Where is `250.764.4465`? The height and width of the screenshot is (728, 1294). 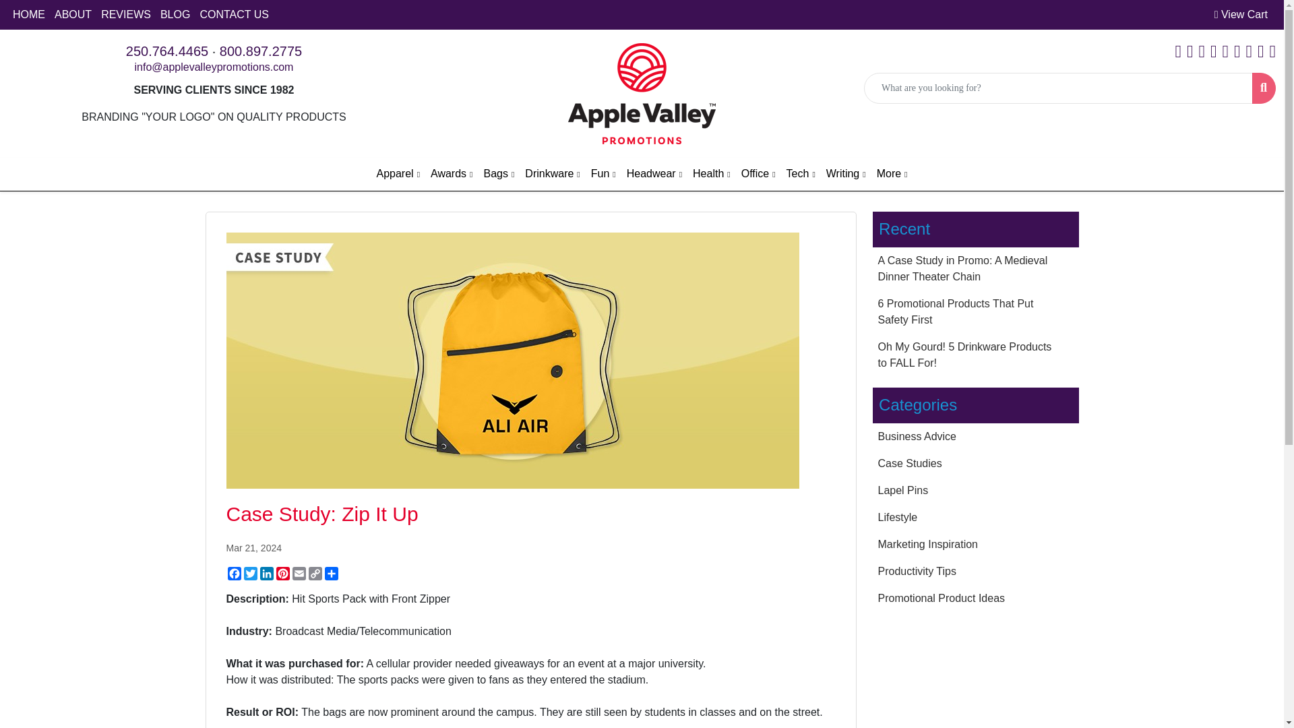
250.764.4465 is located at coordinates (167, 51).